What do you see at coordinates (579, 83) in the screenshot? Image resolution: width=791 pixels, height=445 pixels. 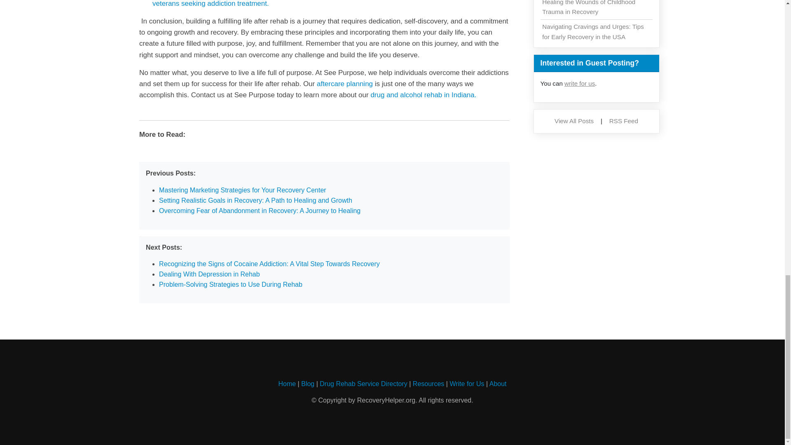 I see `write for us` at bounding box center [579, 83].